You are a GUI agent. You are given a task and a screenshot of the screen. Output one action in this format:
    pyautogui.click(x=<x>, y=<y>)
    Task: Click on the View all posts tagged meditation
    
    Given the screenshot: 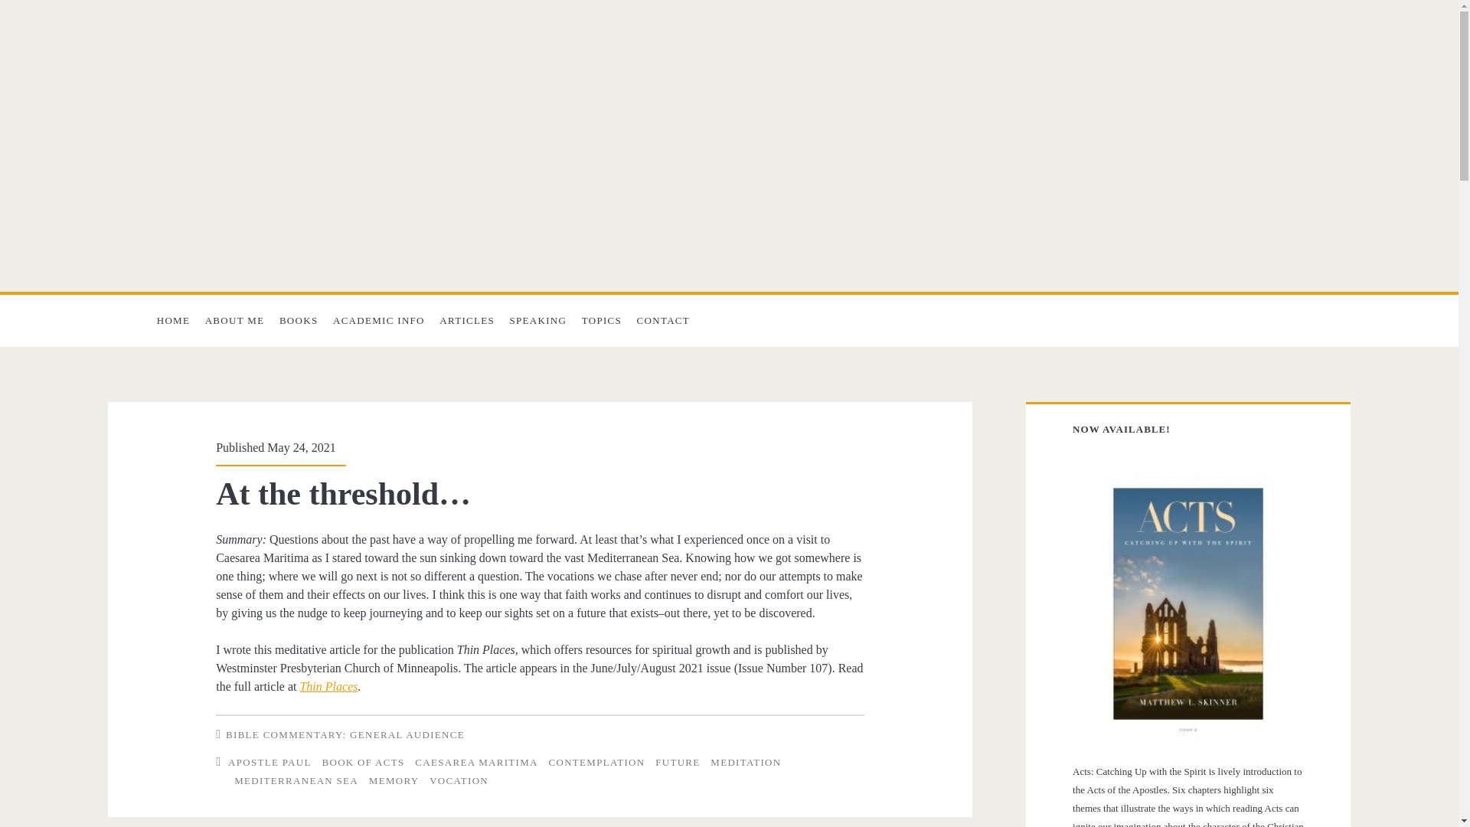 What is the action you would take?
    pyautogui.click(x=745, y=763)
    